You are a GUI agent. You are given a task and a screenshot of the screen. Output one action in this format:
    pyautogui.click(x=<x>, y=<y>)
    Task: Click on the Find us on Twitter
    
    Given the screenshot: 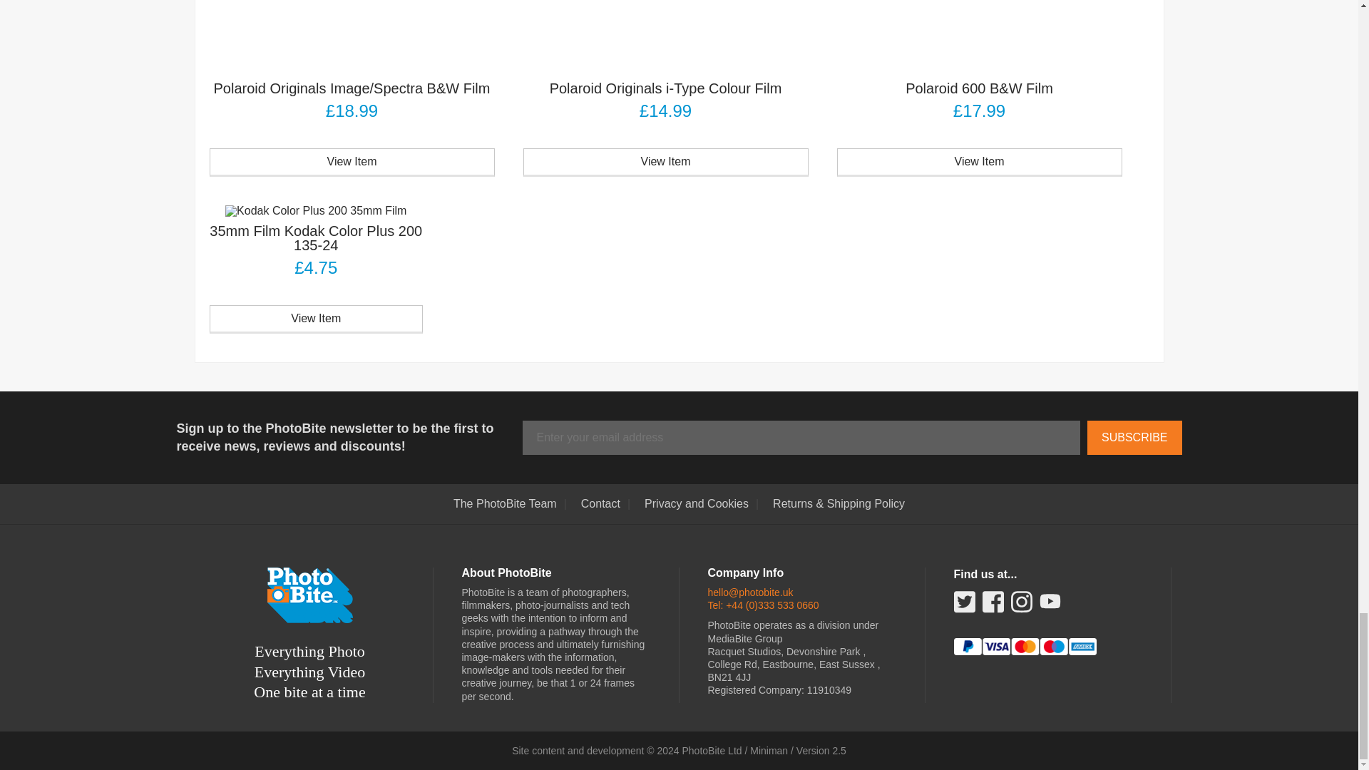 What is the action you would take?
    pyautogui.click(x=964, y=606)
    